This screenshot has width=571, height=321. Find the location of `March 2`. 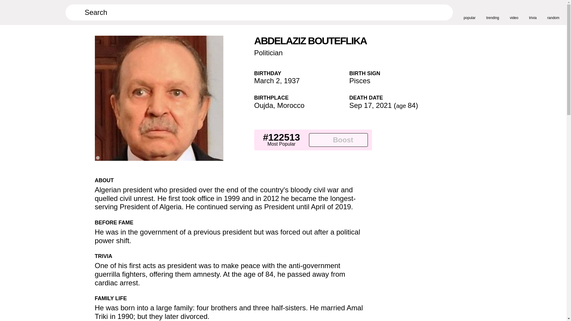

March 2 is located at coordinates (267, 81).